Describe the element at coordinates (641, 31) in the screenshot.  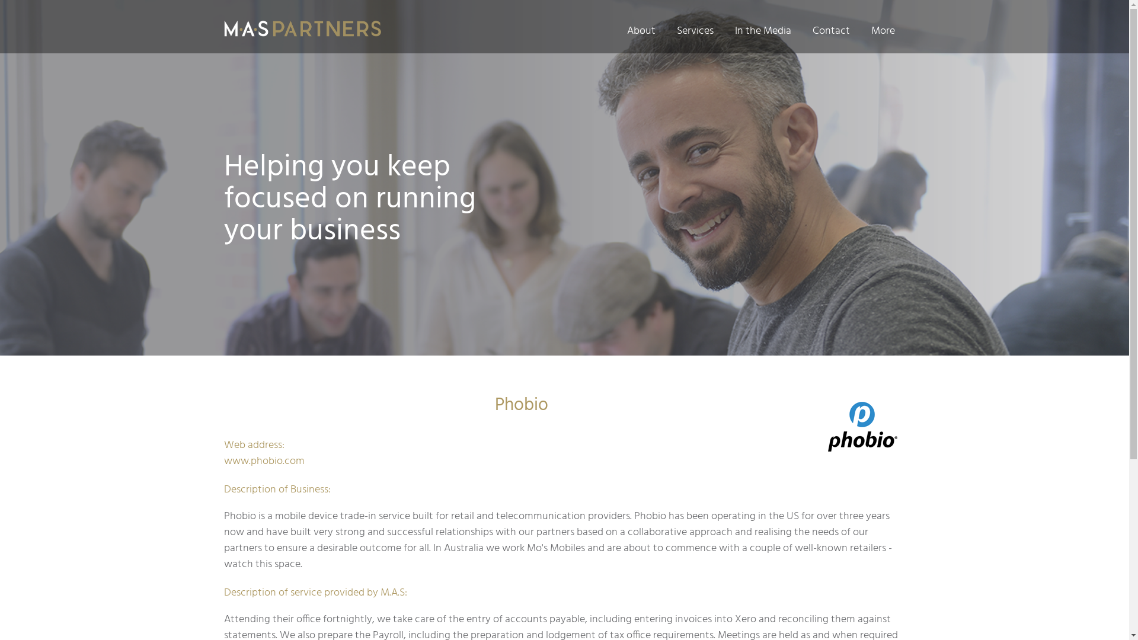
I see `About` at that location.